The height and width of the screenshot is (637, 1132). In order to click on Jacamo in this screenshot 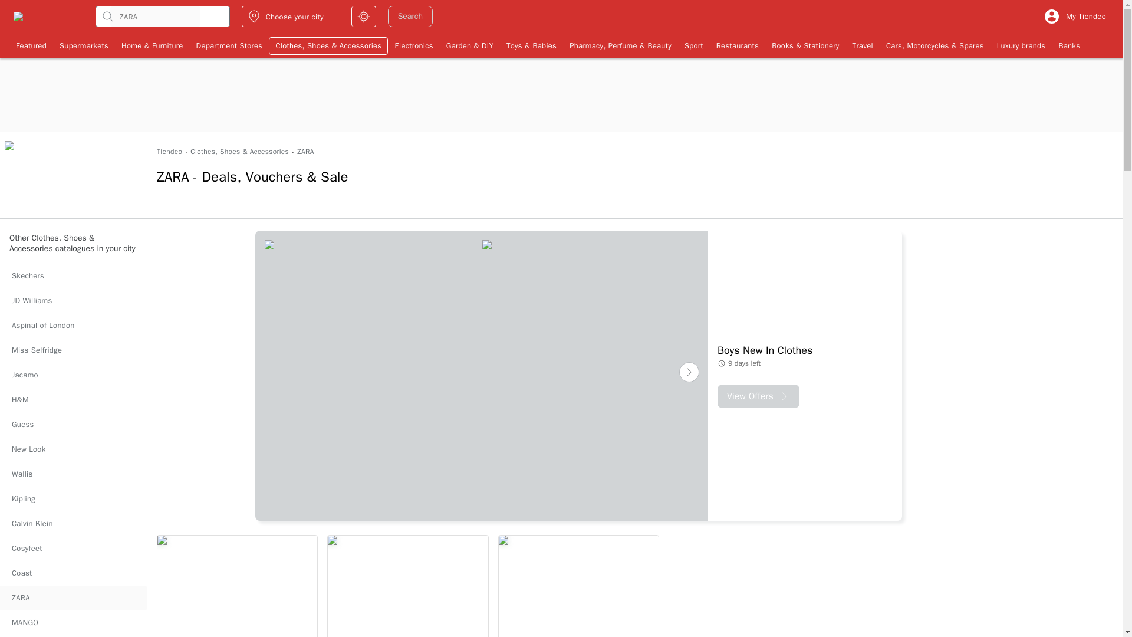, I will do `click(73, 375)`.